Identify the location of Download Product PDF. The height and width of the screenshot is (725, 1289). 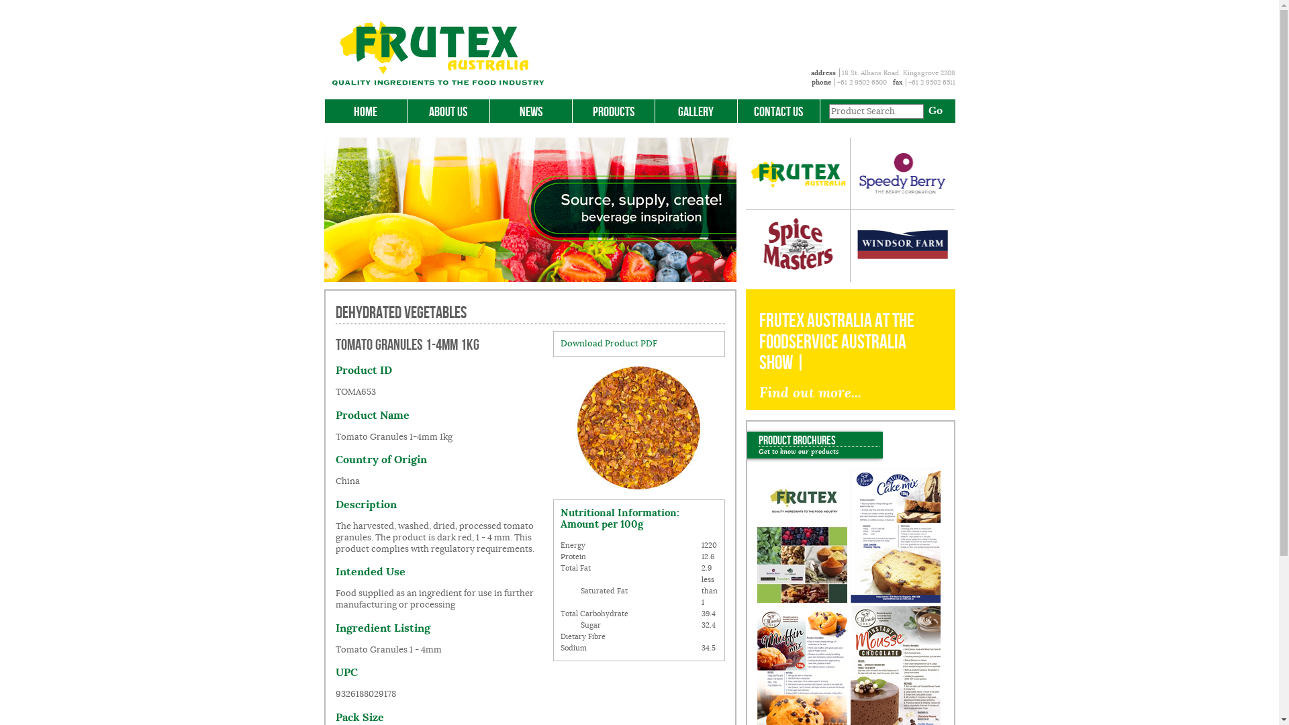
(608, 344).